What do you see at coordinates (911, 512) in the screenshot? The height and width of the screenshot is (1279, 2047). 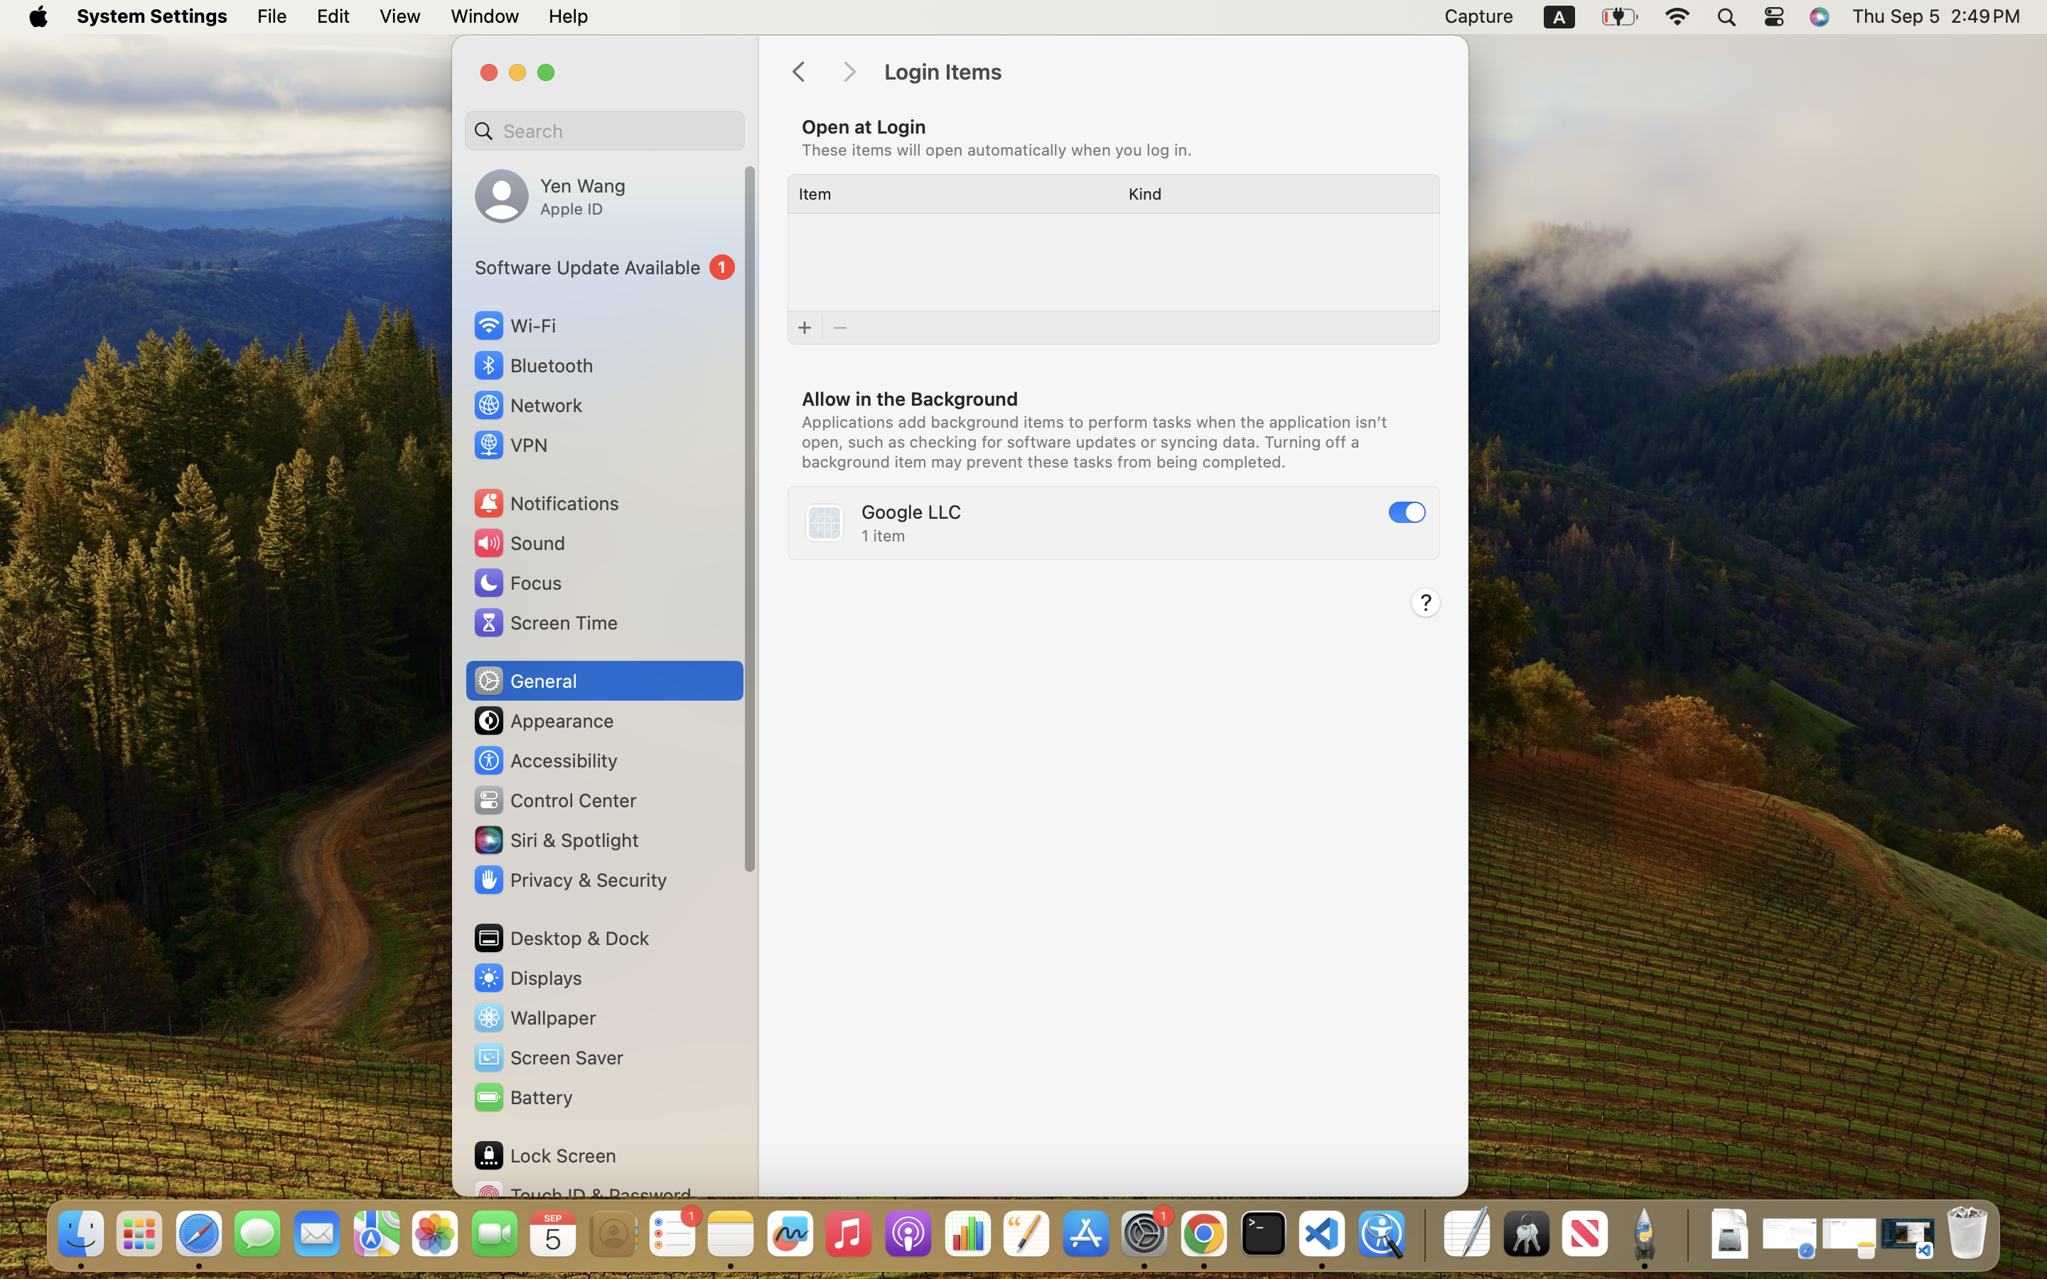 I see `Google LLC` at bounding box center [911, 512].